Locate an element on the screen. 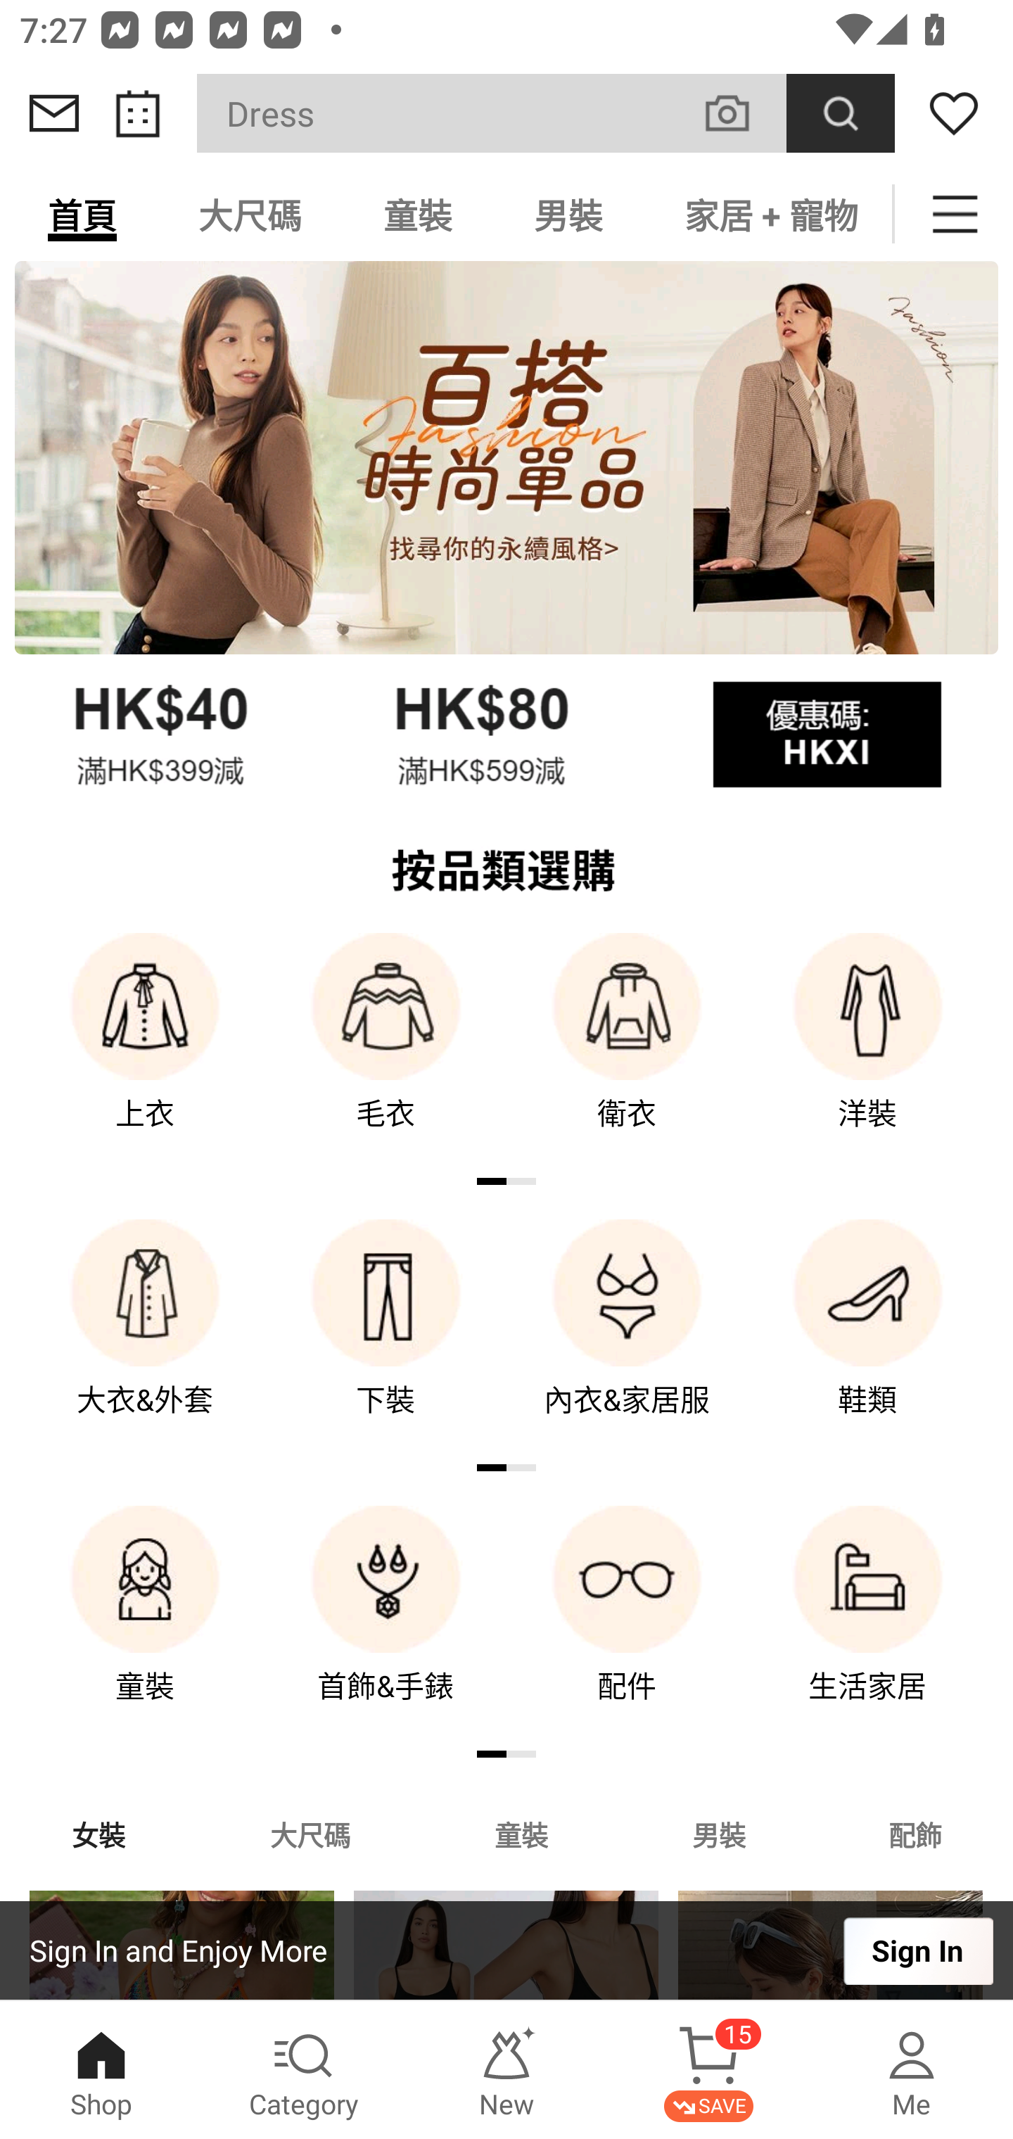  配件 is located at coordinates (627, 1623).